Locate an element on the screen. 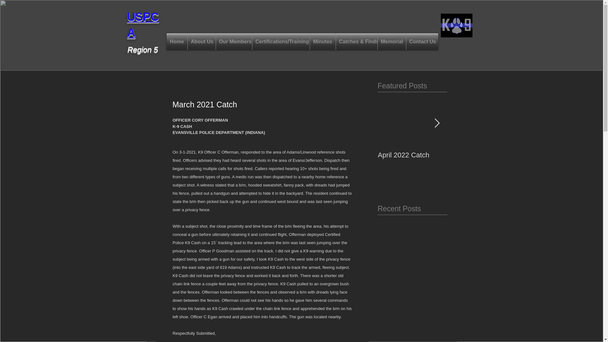 This screenshot has width=608, height=342. Region 5 is located at coordinates (142, 49).